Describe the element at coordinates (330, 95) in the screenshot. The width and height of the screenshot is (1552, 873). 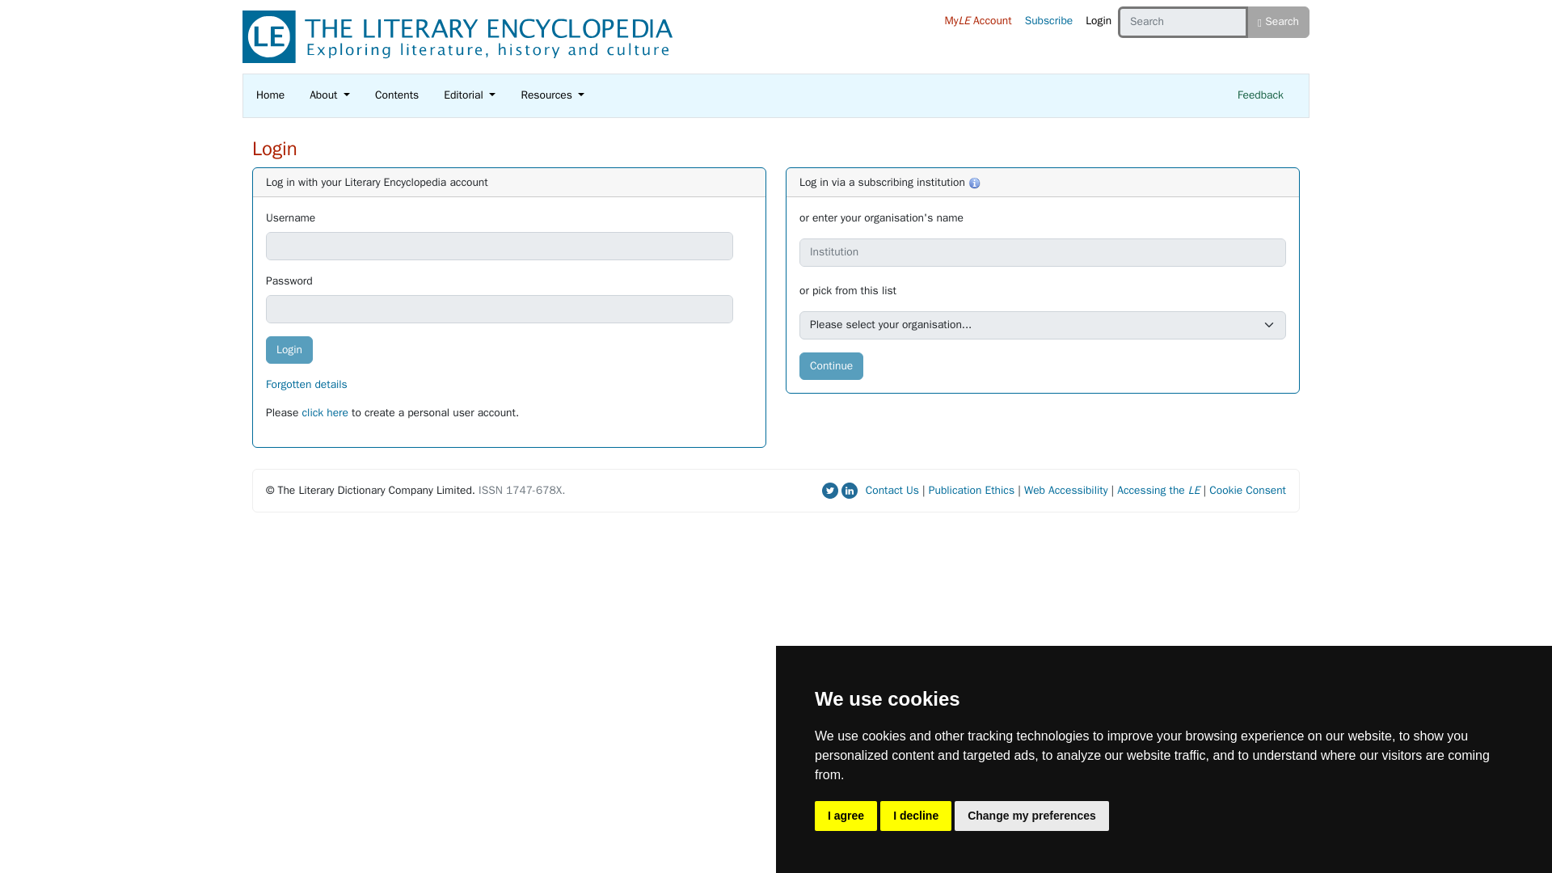
I see `About` at that location.